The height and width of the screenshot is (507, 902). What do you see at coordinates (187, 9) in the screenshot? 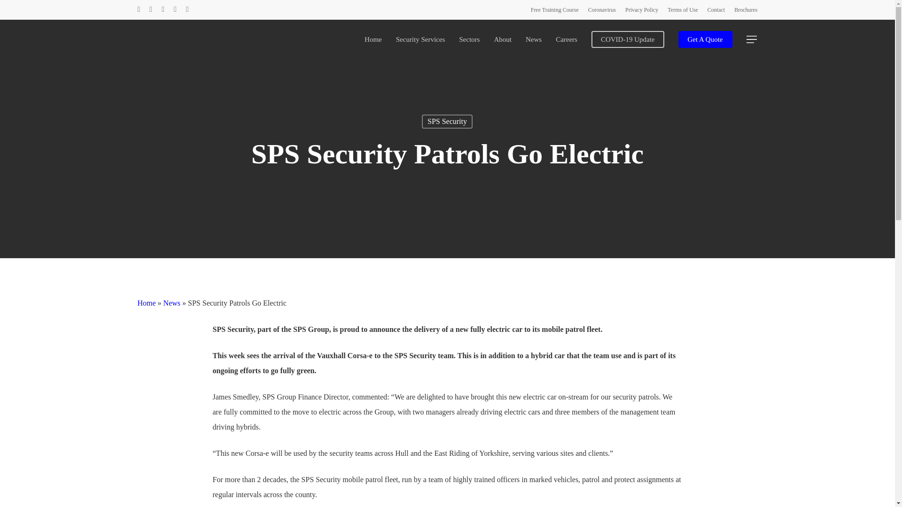
I see `email` at bounding box center [187, 9].